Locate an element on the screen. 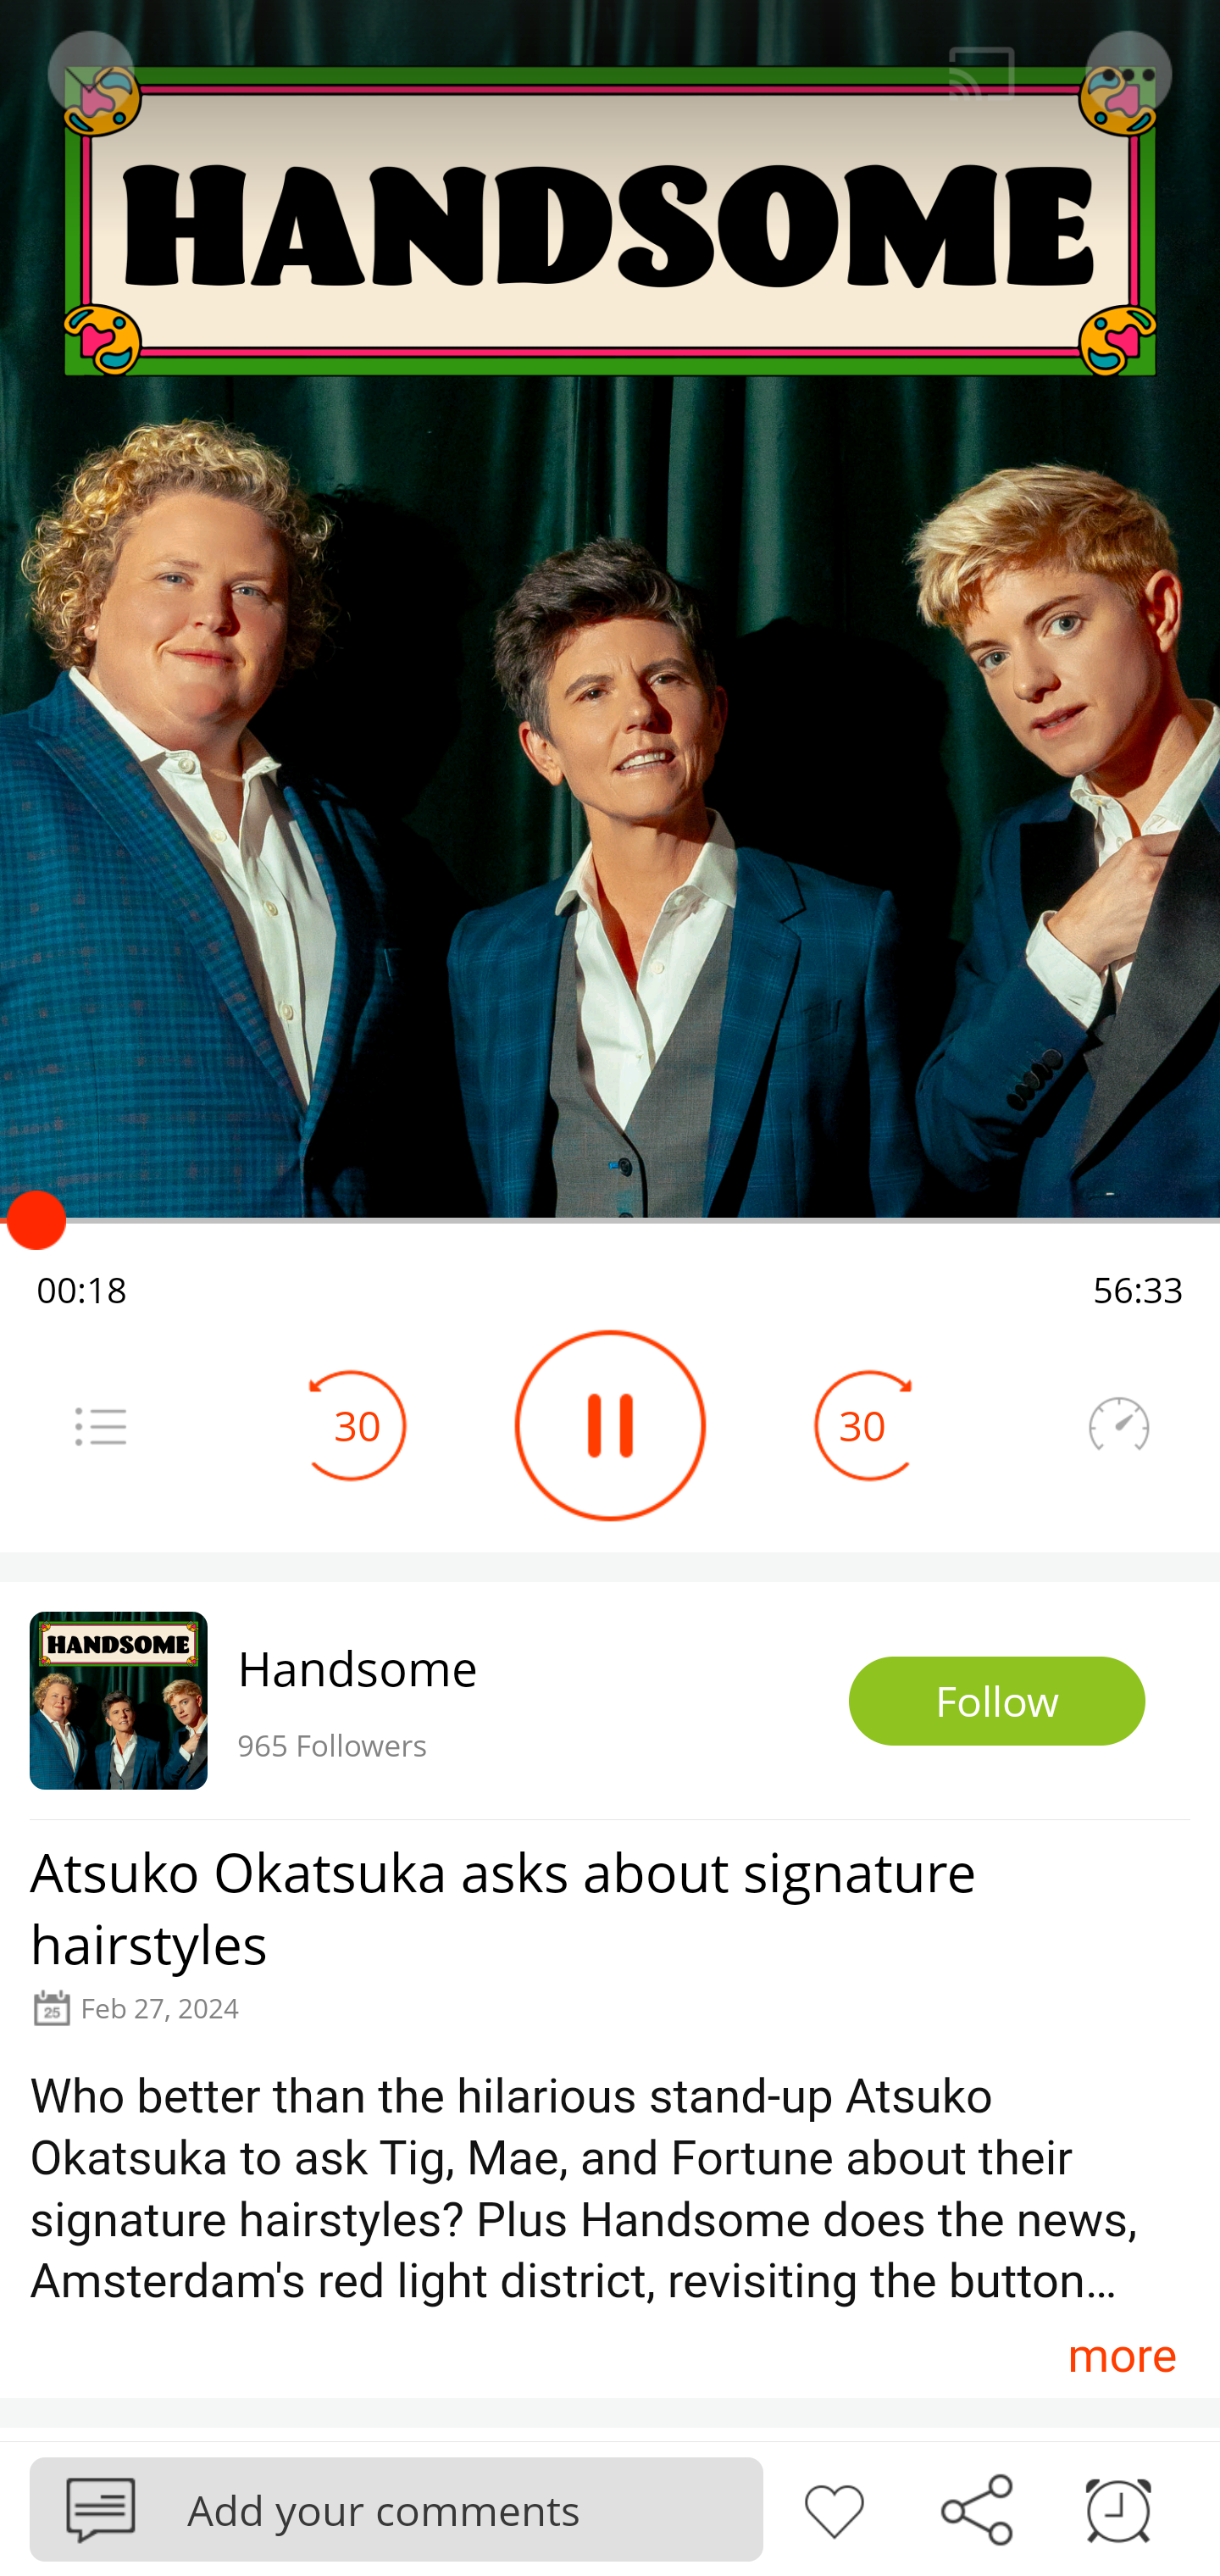 The height and width of the screenshot is (2576, 1220). Speedometer is located at coordinates (1118, 1425).